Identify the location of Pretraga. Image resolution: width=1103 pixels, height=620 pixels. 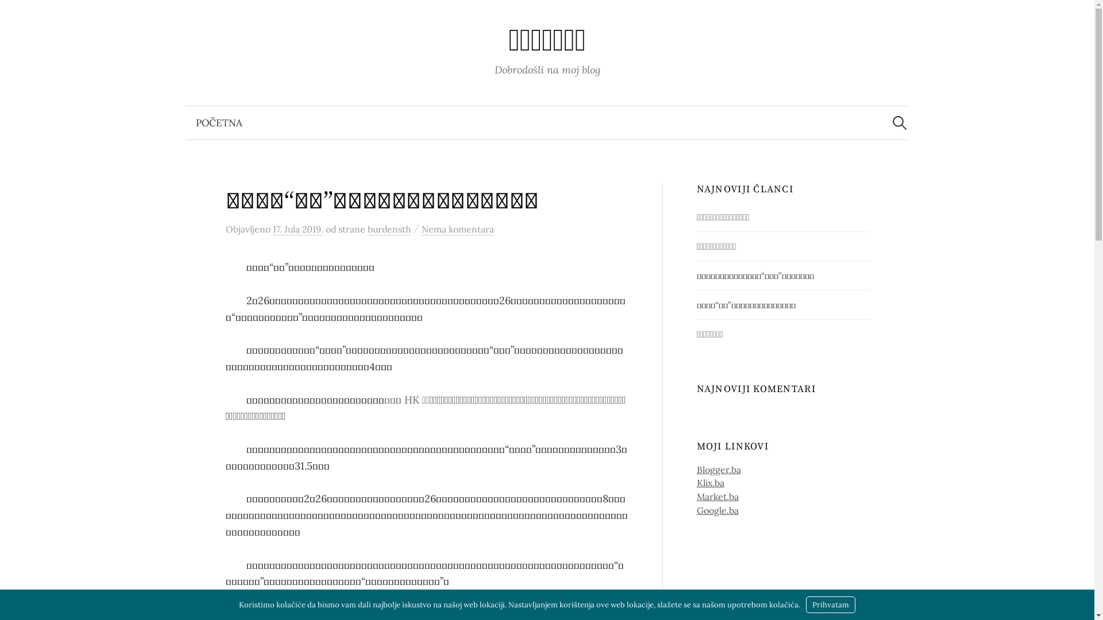
(14, 14).